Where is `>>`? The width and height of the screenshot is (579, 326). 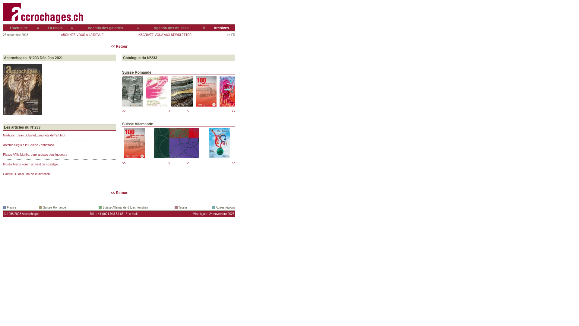
>> is located at coordinates (233, 111).